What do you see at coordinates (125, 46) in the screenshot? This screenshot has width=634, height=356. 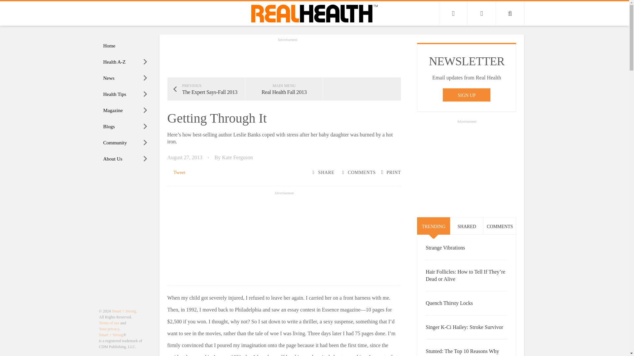 I see `Home` at bounding box center [125, 46].